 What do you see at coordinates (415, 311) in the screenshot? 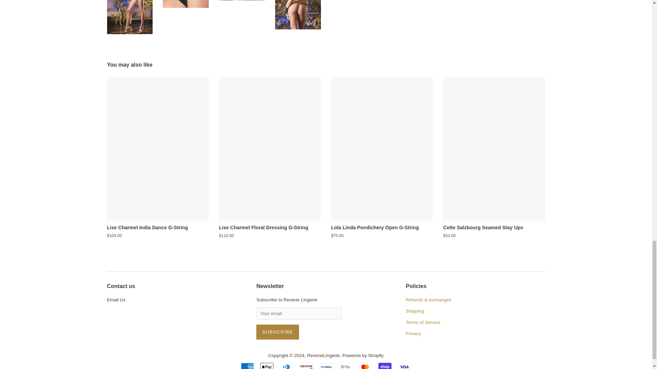
I see `Shipping Policy` at bounding box center [415, 311].